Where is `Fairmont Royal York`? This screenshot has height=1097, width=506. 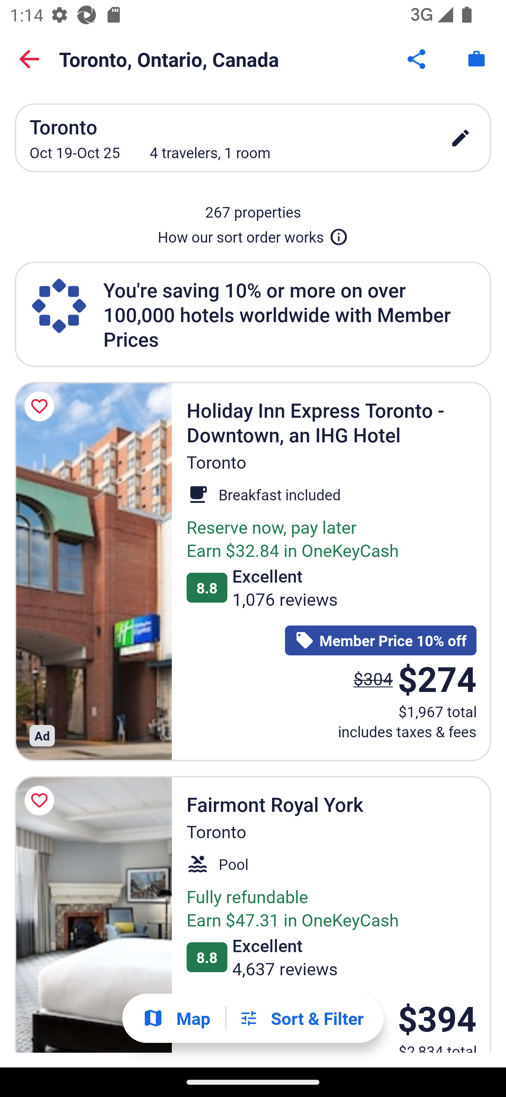
Fairmont Royal York is located at coordinates (93, 914).